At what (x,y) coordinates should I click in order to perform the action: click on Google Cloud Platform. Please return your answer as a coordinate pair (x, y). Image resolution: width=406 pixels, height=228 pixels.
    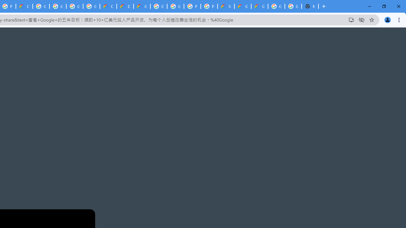
    Looking at the image, I should click on (159, 6).